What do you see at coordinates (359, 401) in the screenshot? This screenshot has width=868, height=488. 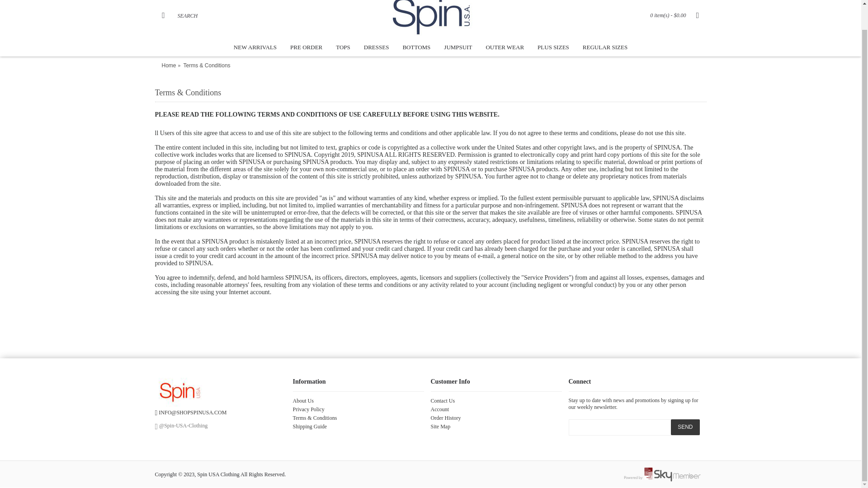 I see `About Us` at bounding box center [359, 401].